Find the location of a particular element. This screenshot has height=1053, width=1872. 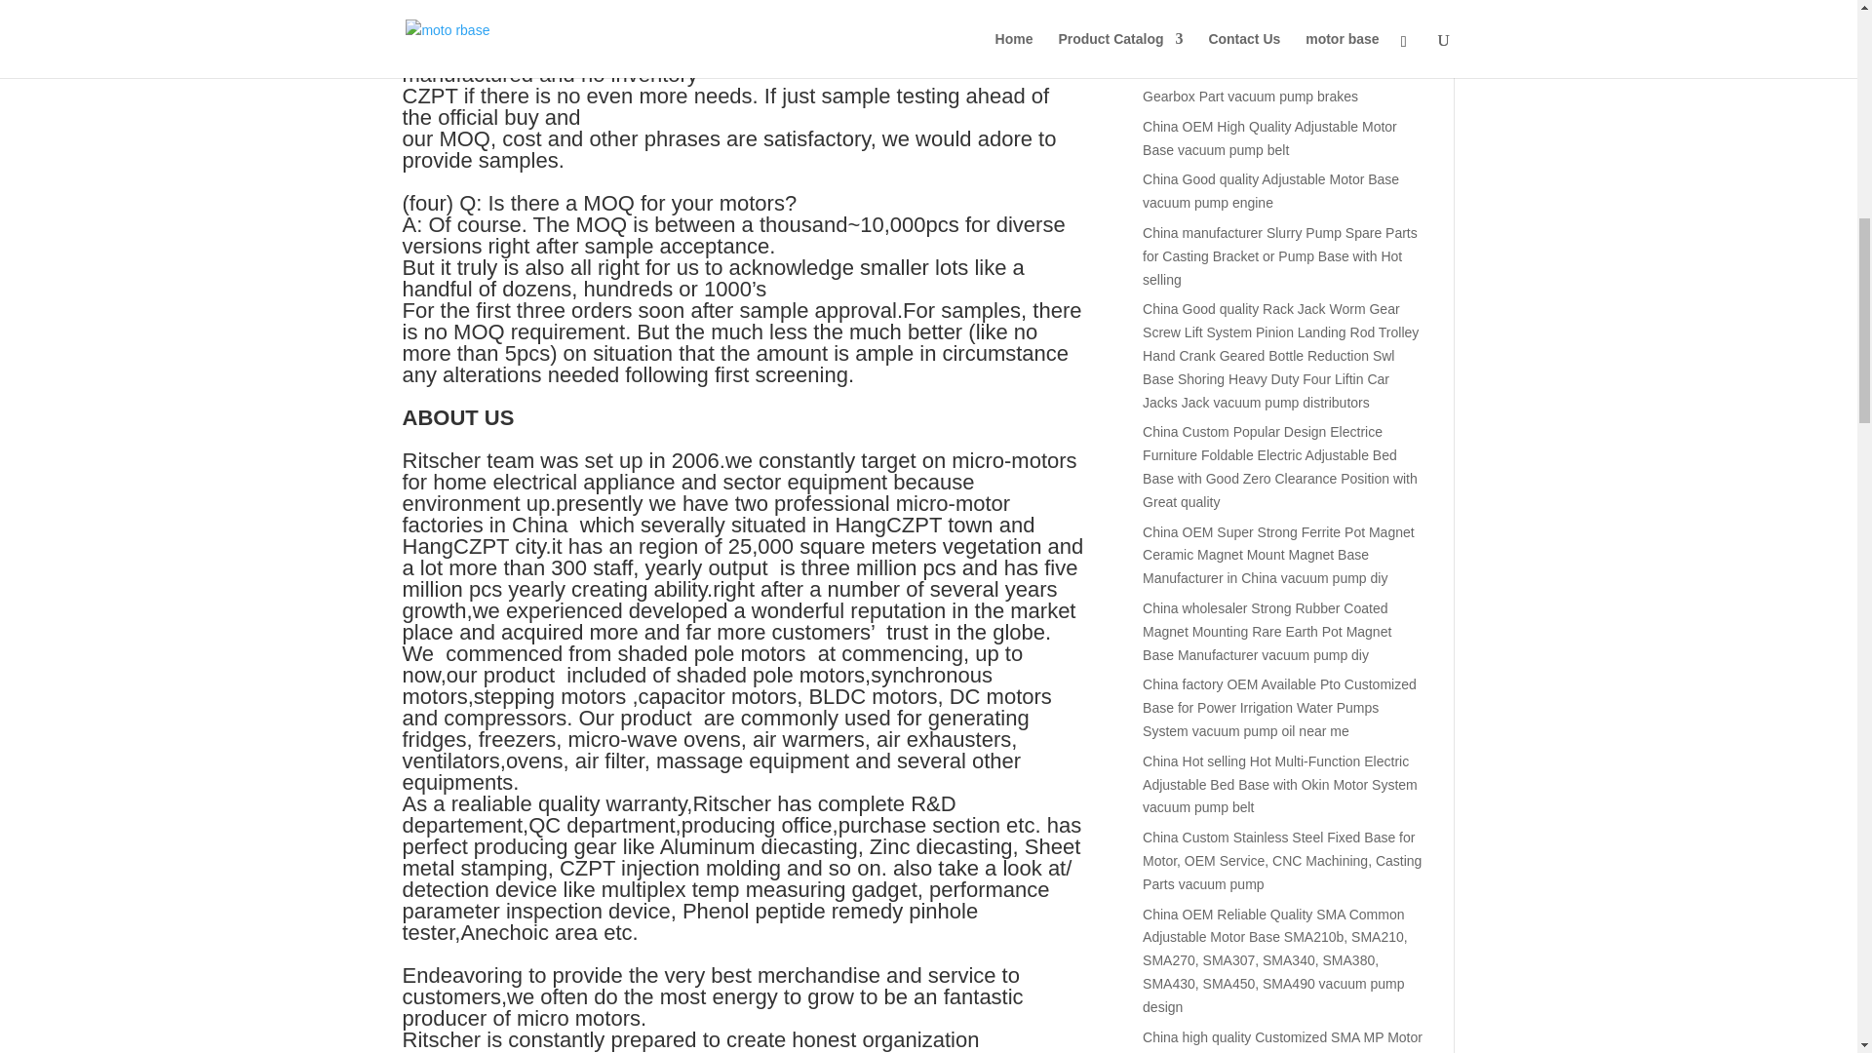

China Good quality Adjustable Motor Base vacuum pump engine is located at coordinates (1269, 191).